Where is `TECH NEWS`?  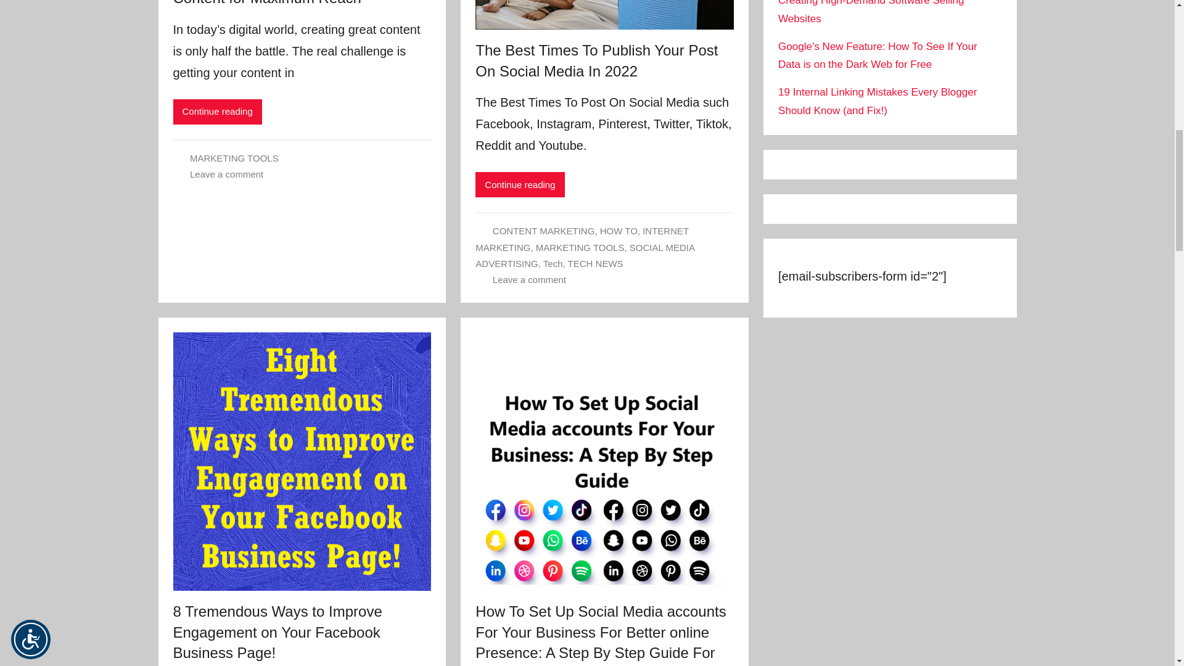
TECH NEWS is located at coordinates (596, 264).